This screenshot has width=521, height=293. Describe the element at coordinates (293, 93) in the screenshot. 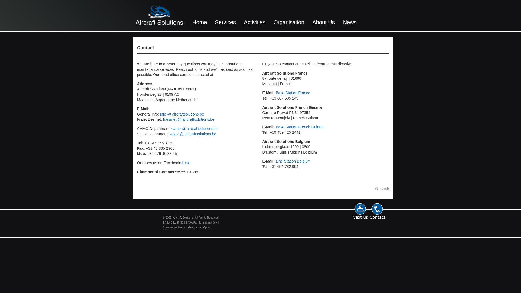

I see `Base Station France` at that location.